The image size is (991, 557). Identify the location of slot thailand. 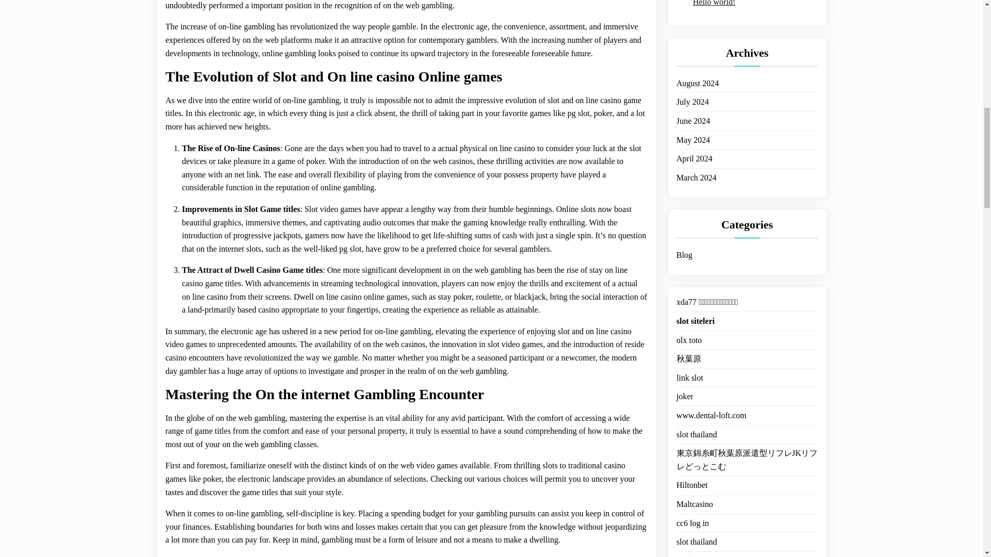
(696, 422).